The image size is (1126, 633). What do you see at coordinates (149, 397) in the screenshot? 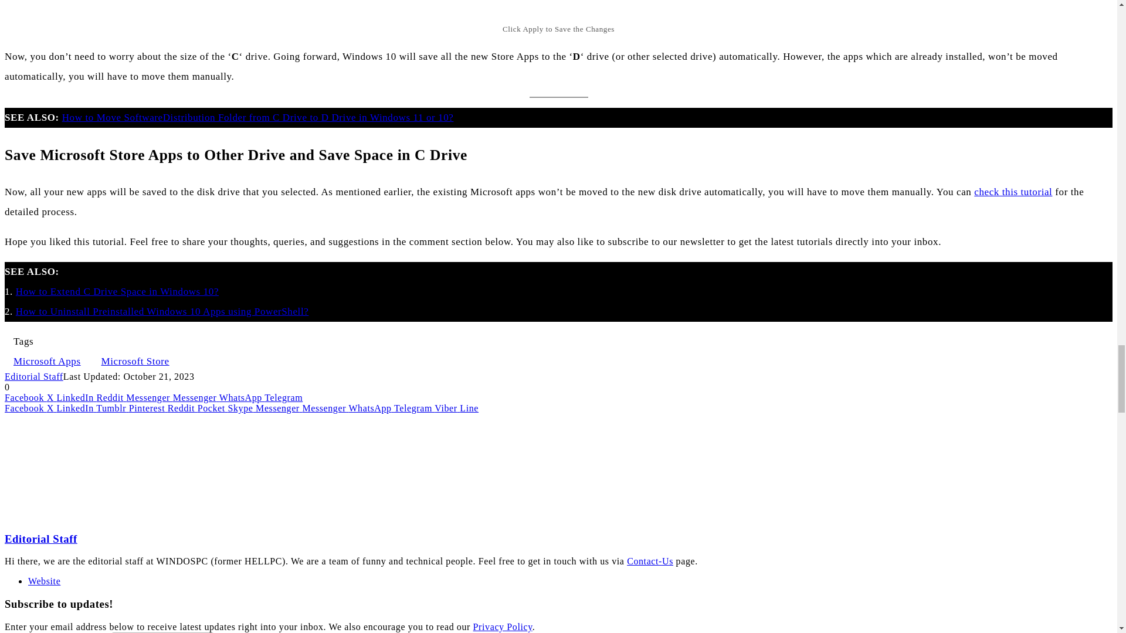
I see `Messenger` at bounding box center [149, 397].